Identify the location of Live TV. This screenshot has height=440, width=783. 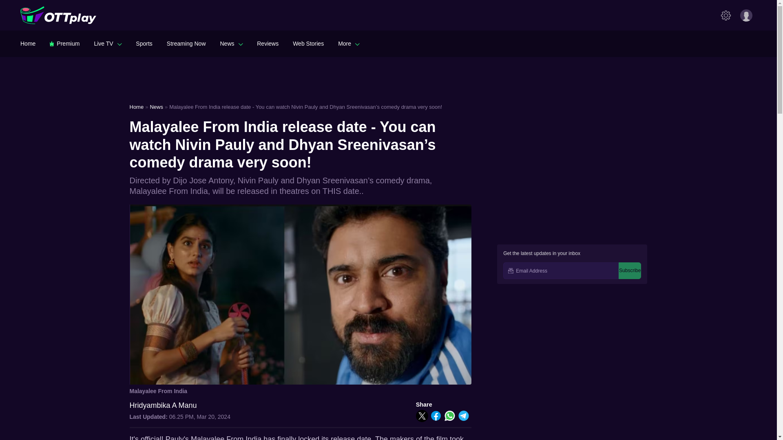
(108, 43).